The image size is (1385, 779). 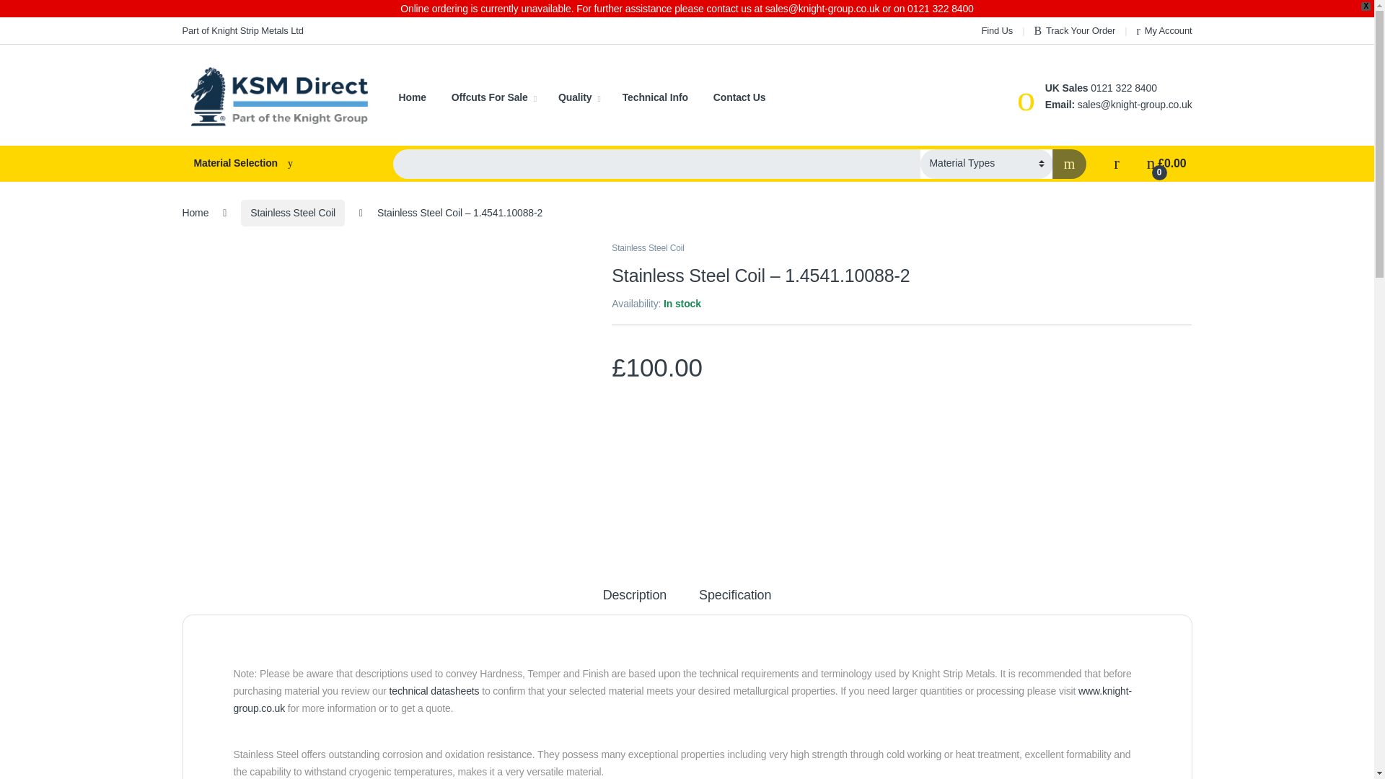 What do you see at coordinates (996, 30) in the screenshot?
I see `Find Us` at bounding box center [996, 30].